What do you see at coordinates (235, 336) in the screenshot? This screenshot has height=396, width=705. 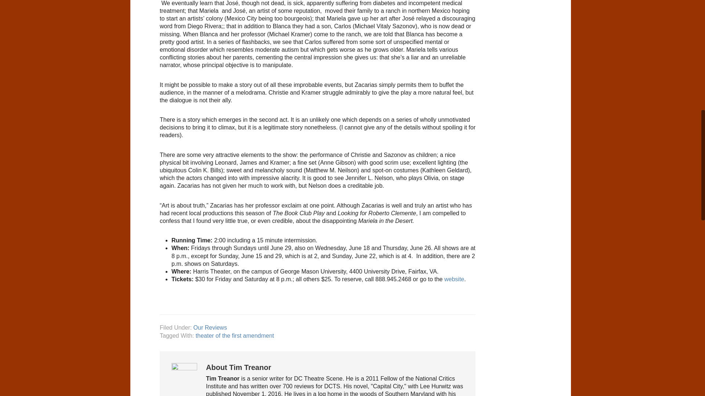 I see `theater of the first amendment` at bounding box center [235, 336].